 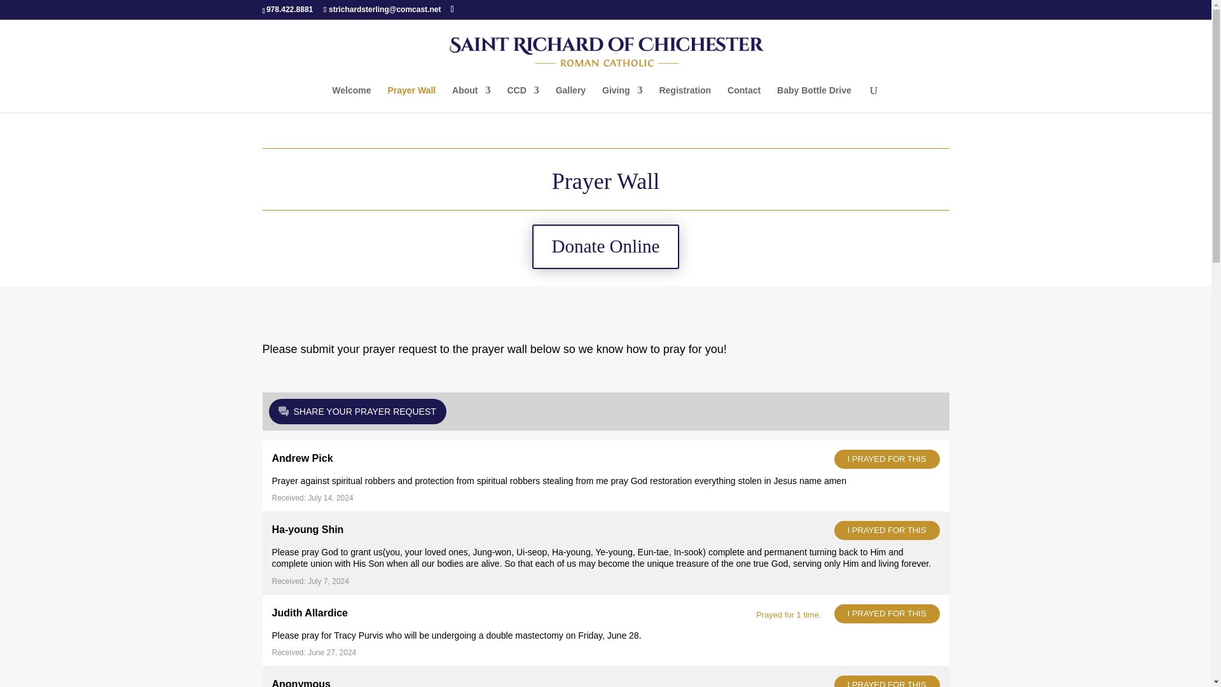 What do you see at coordinates (814, 99) in the screenshot?
I see `Baby Bottle Drive` at bounding box center [814, 99].